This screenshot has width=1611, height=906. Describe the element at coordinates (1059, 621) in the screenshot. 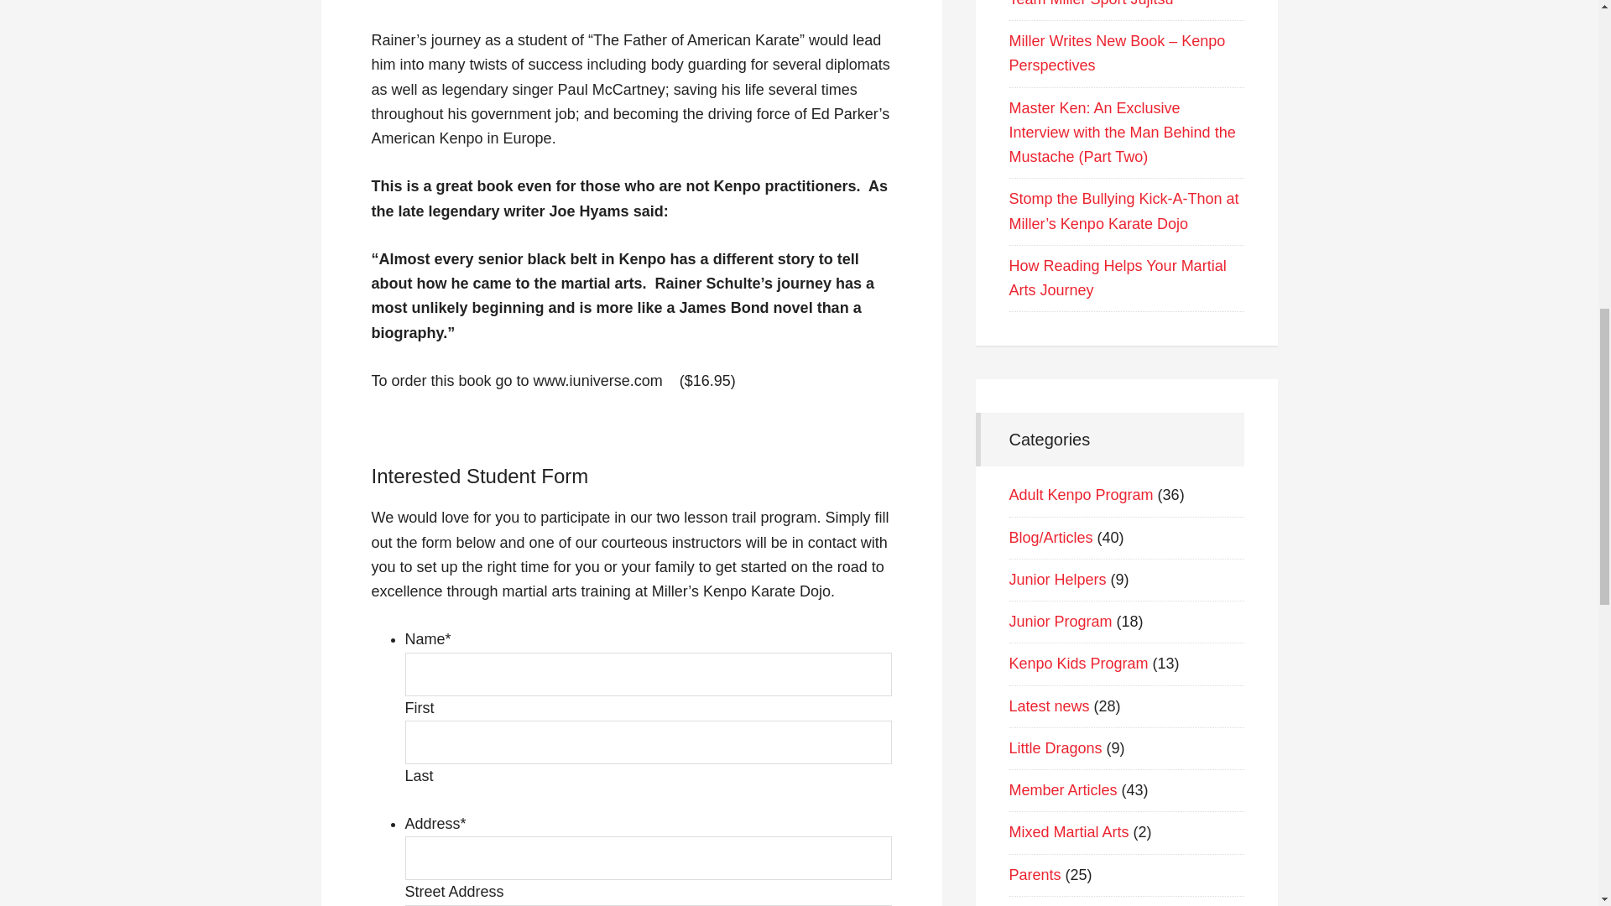

I see `Junior Program` at that location.